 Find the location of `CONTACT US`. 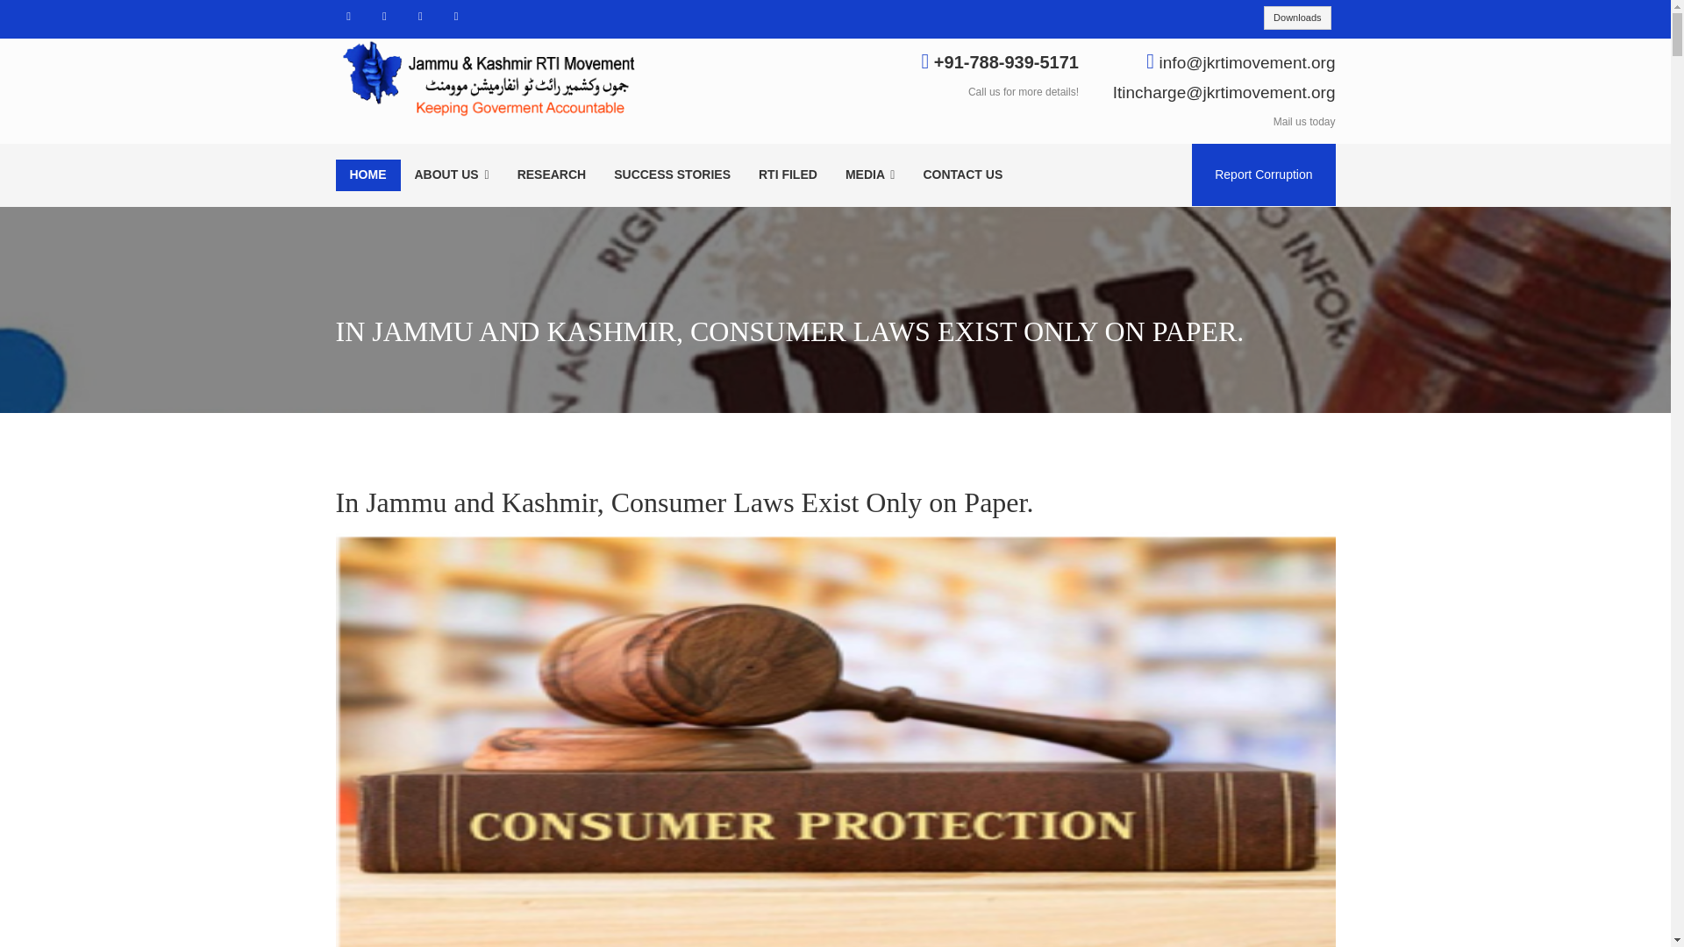

CONTACT US is located at coordinates (963, 175).